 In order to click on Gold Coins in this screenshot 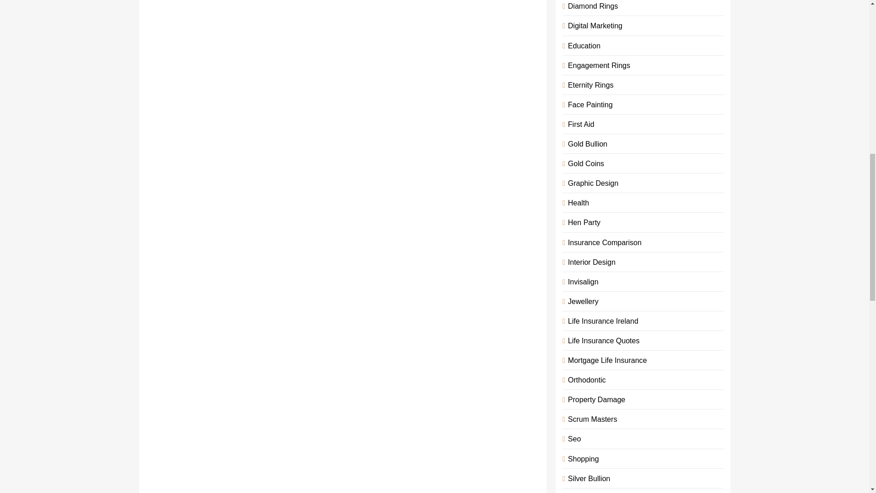, I will do `click(584, 163)`.